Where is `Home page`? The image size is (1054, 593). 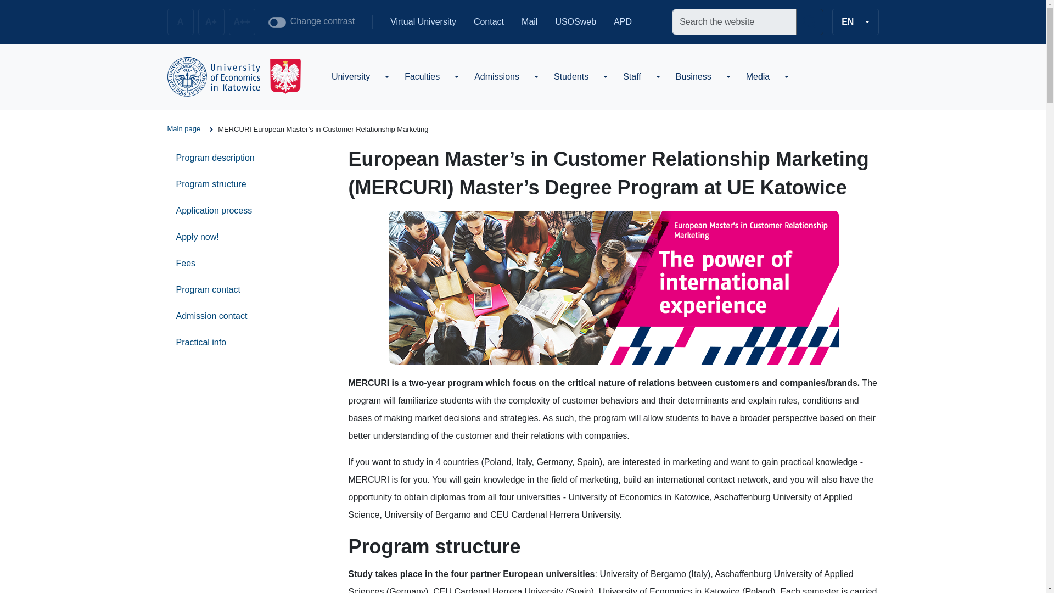
Home page is located at coordinates (233, 77).